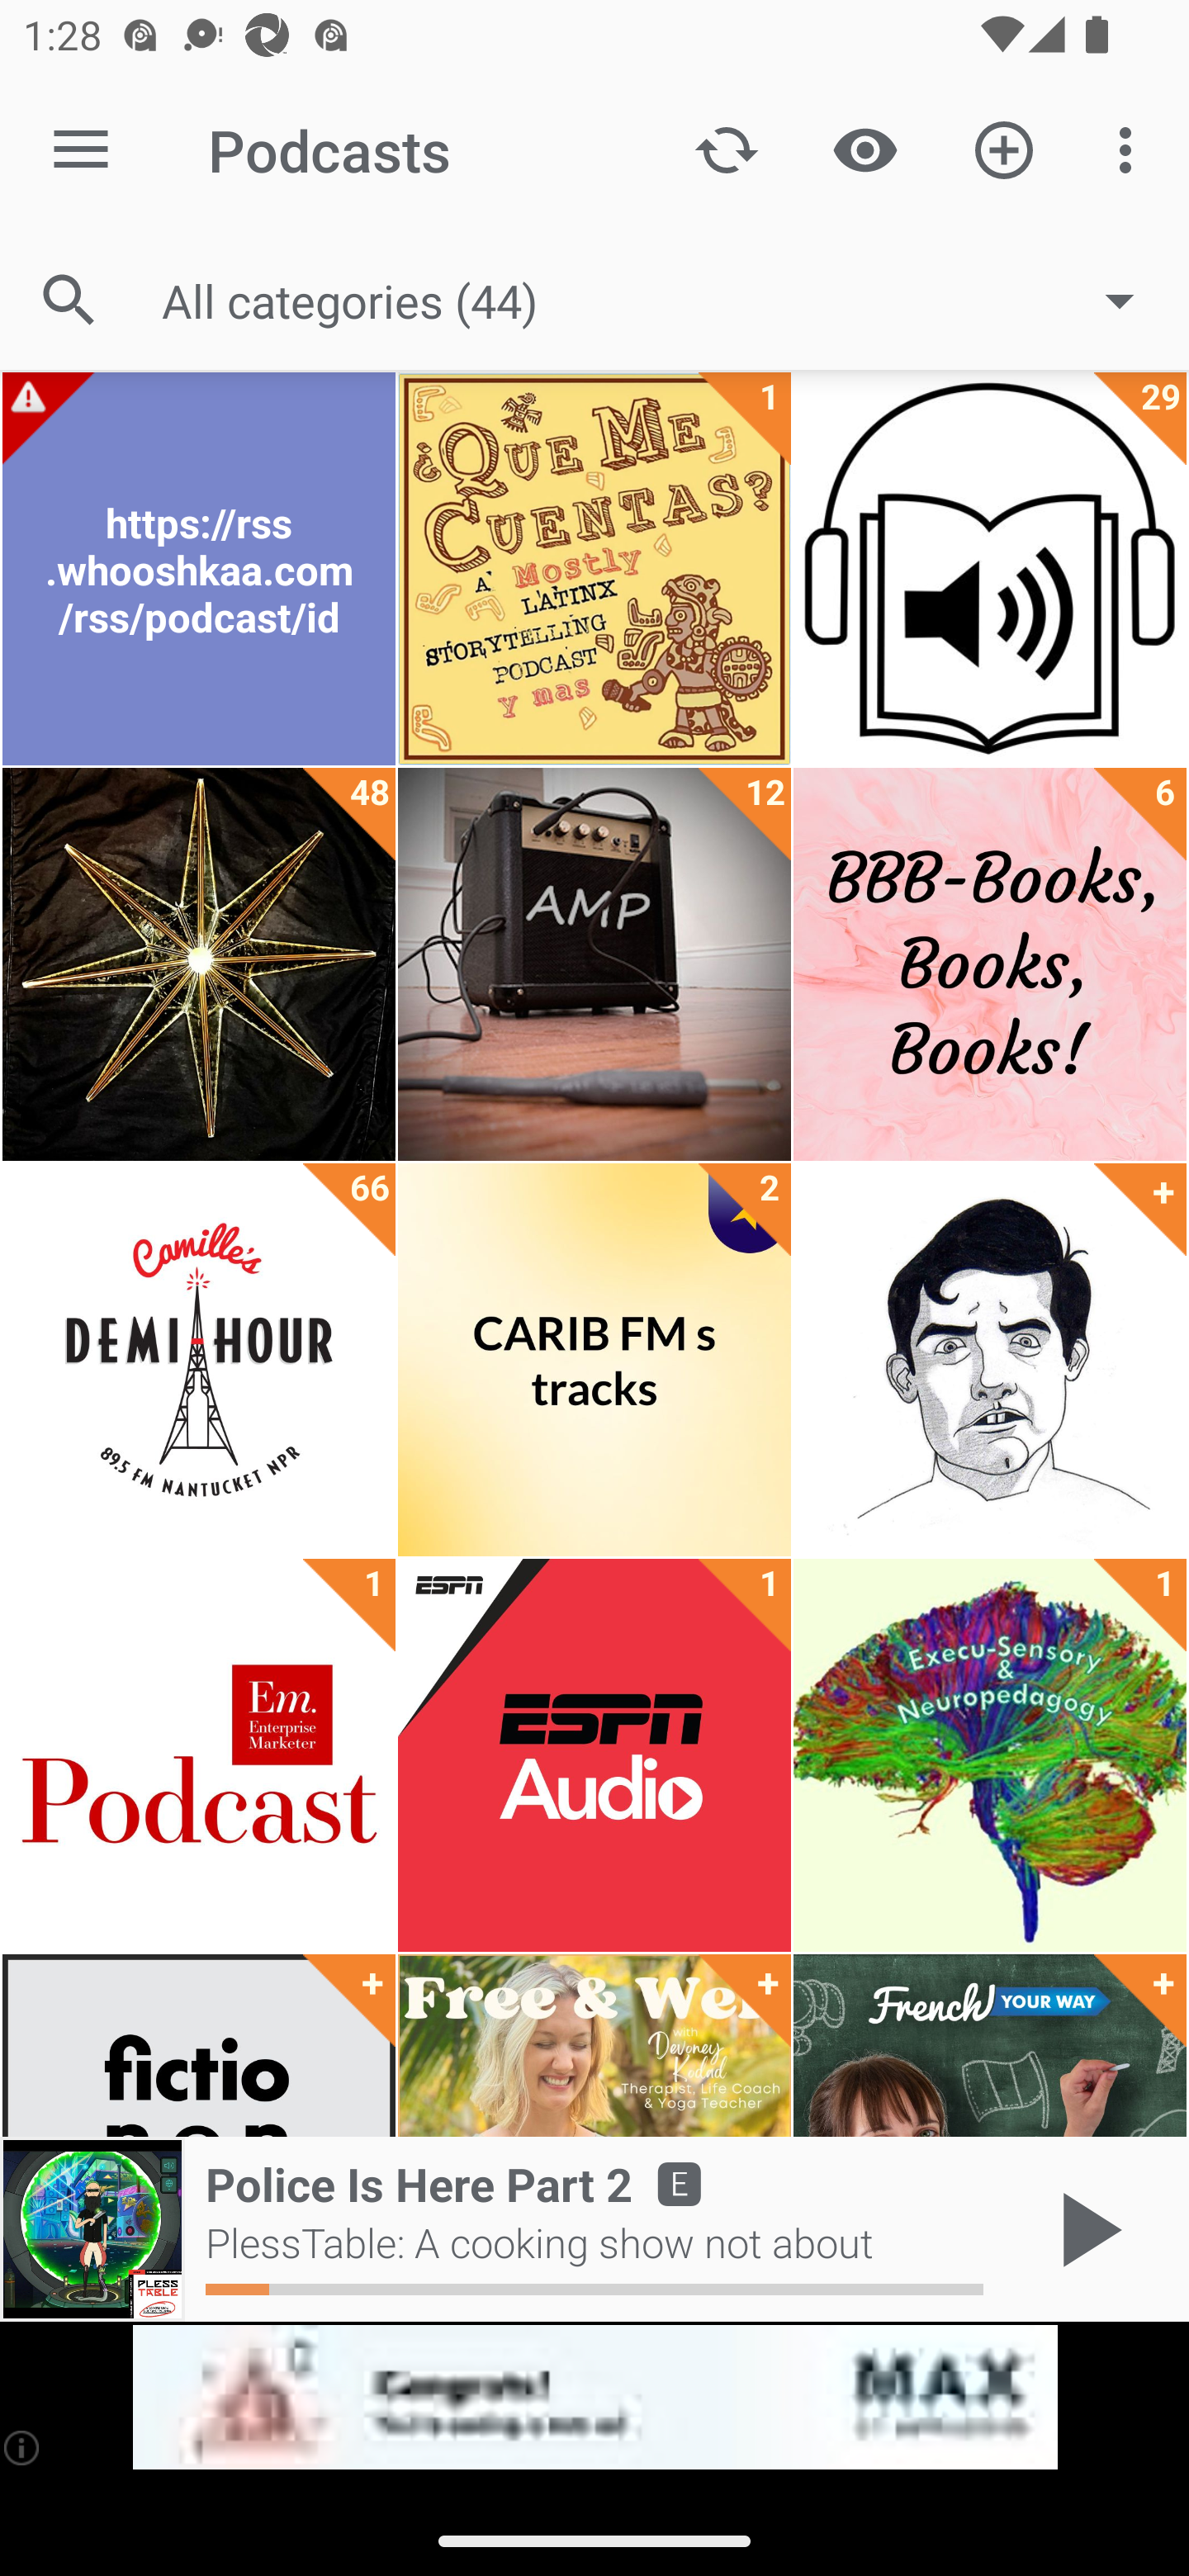 This screenshot has height=2576, width=1189. I want to click on Camille's Demi-Hour - NANTUCKET NPR 66, so click(198, 1360).